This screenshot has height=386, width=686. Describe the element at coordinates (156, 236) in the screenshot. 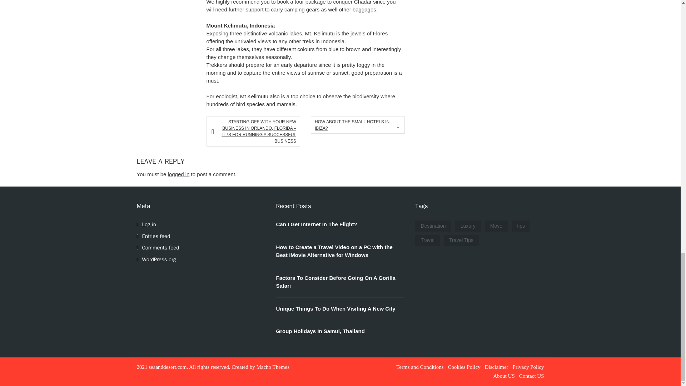

I see `Entries feed` at that location.